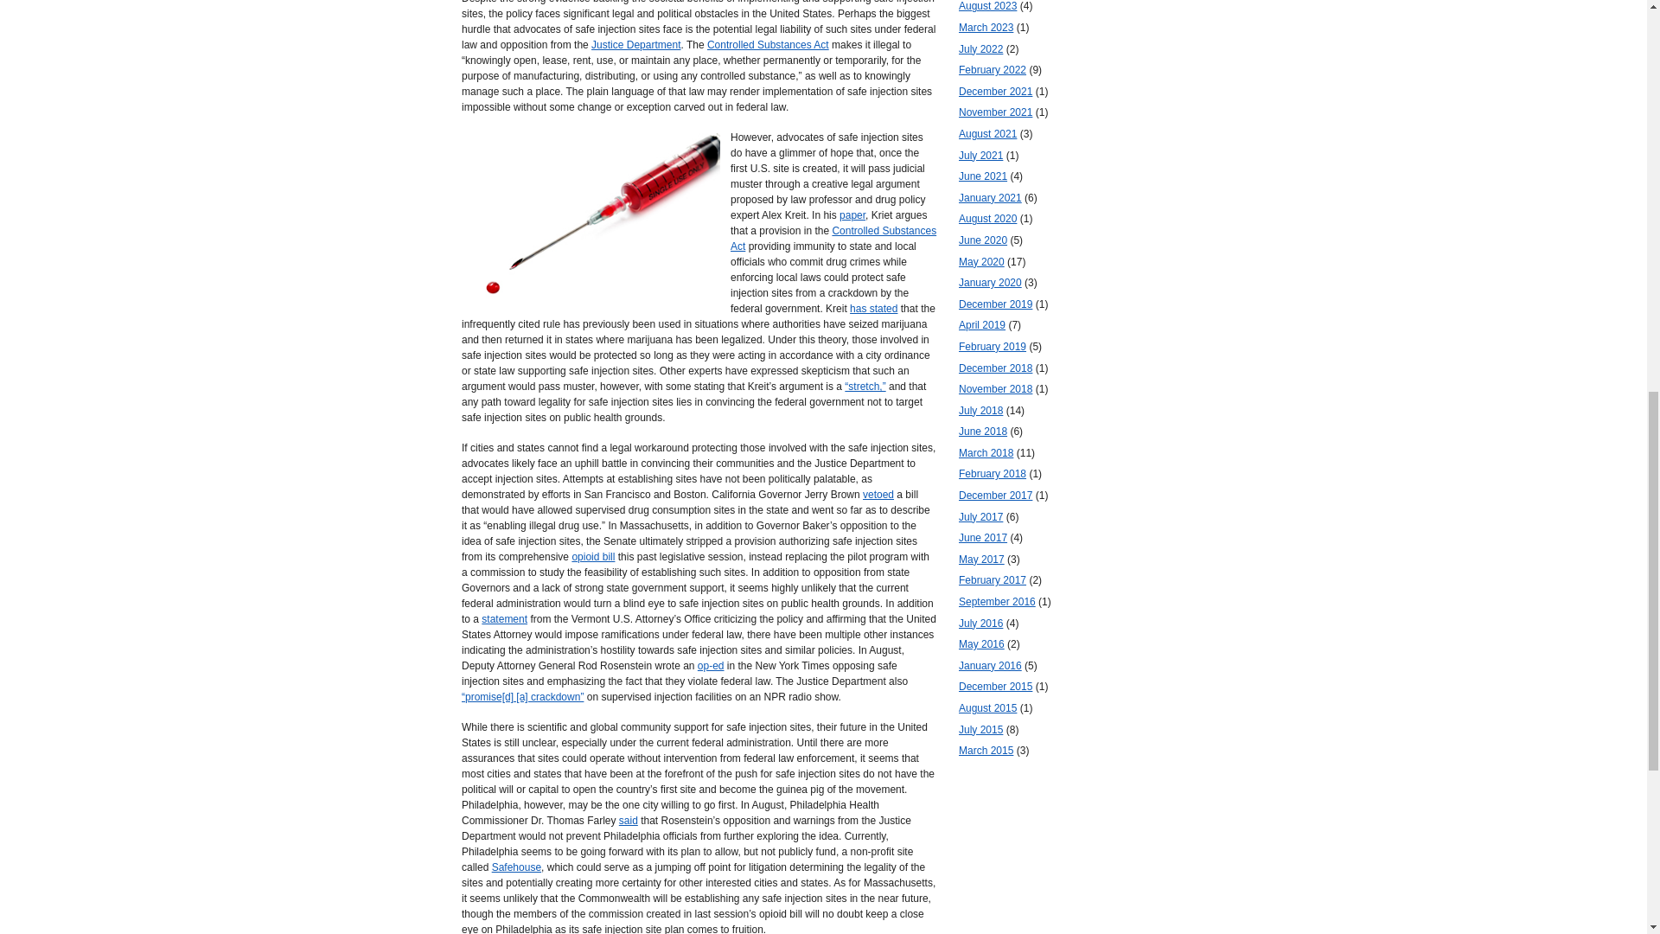  Describe the element at coordinates (852, 214) in the screenshot. I see `paper` at that location.